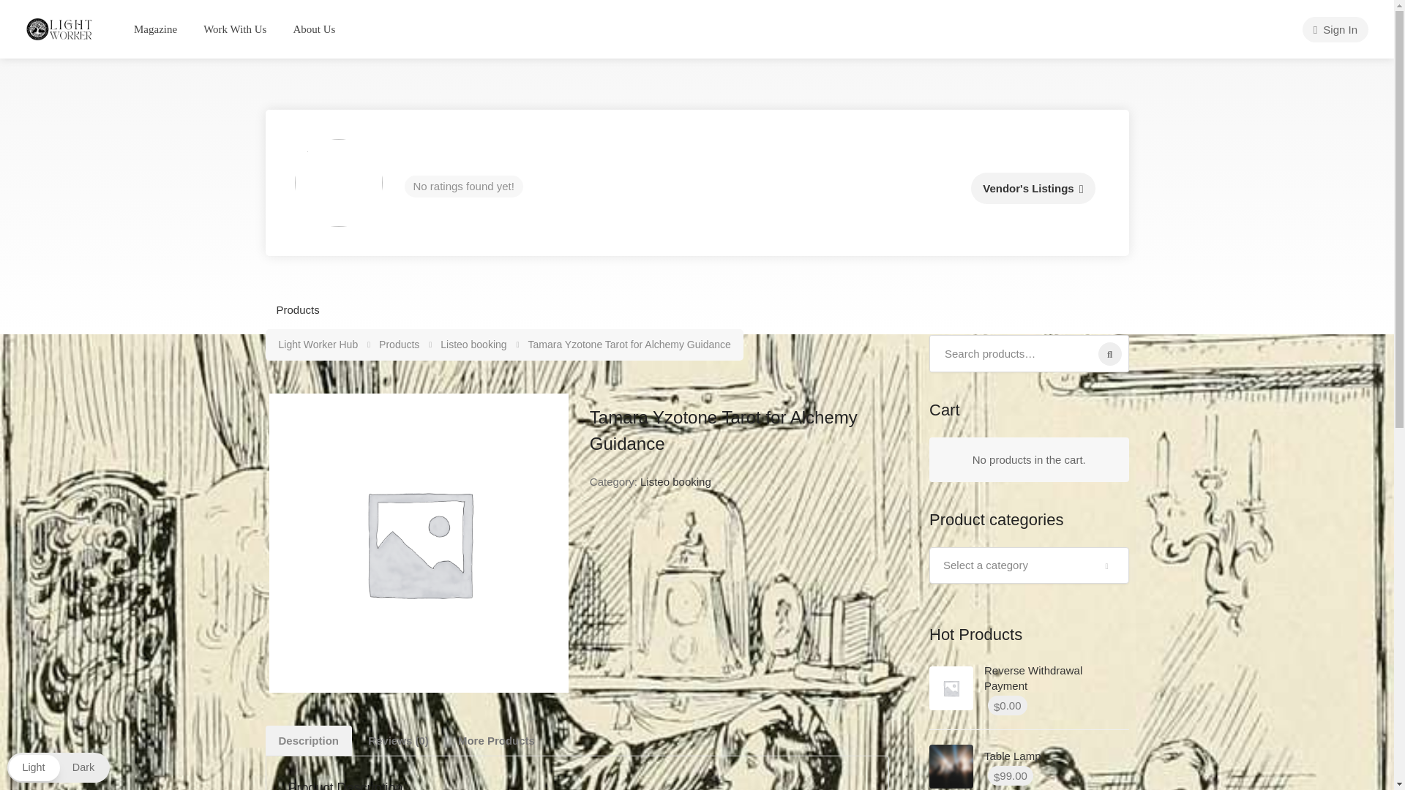 This screenshot has height=790, width=1405. I want to click on Go to Light Worker Hub., so click(319, 345).